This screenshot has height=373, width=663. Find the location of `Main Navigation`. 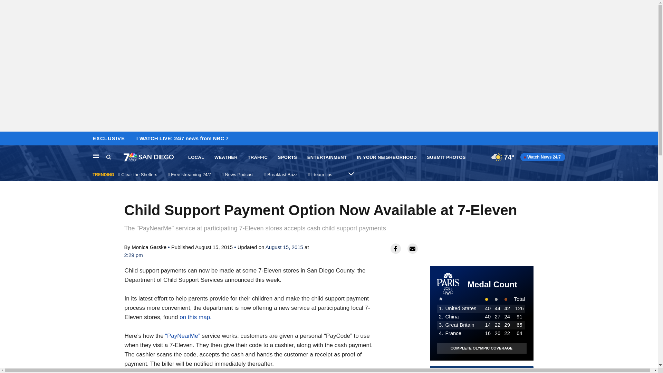

Main Navigation is located at coordinates (387, 157).